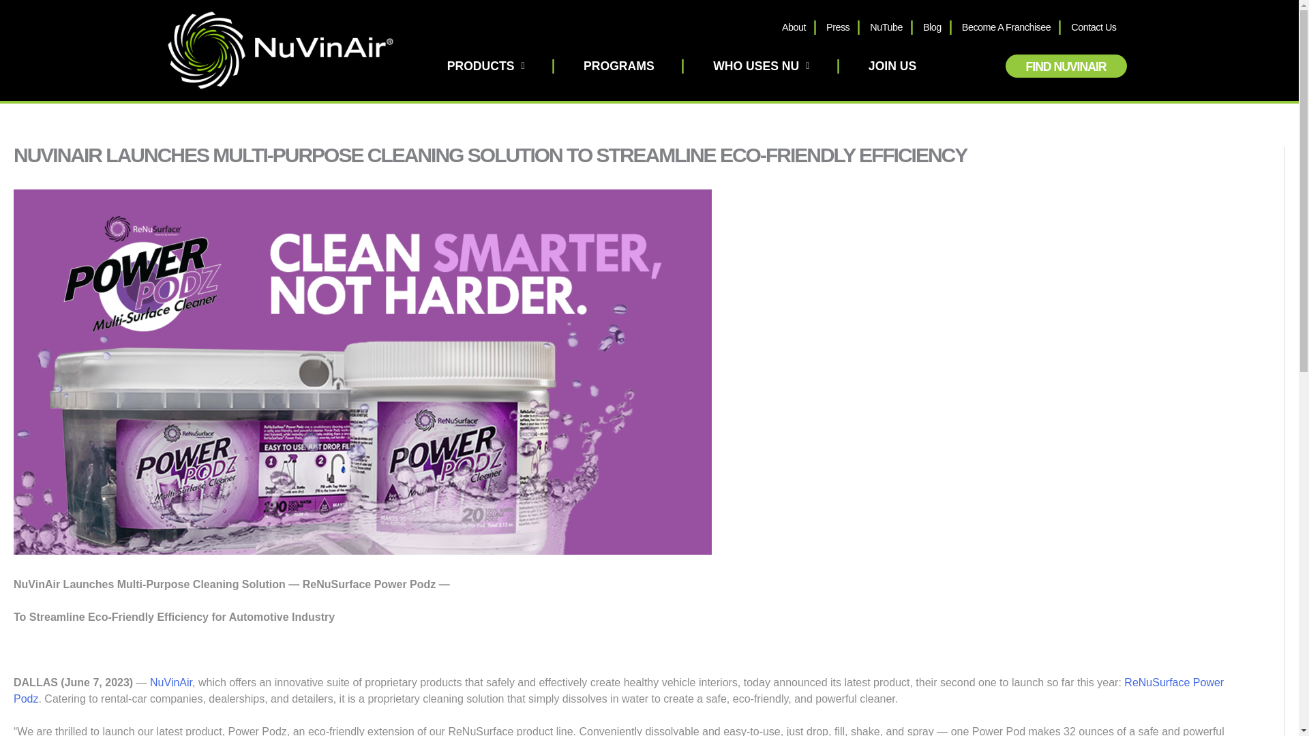 The width and height of the screenshot is (1309, 736). Describe the element at coordinates (892, 65) in the screenshot. I see `JOIN US` at that location.